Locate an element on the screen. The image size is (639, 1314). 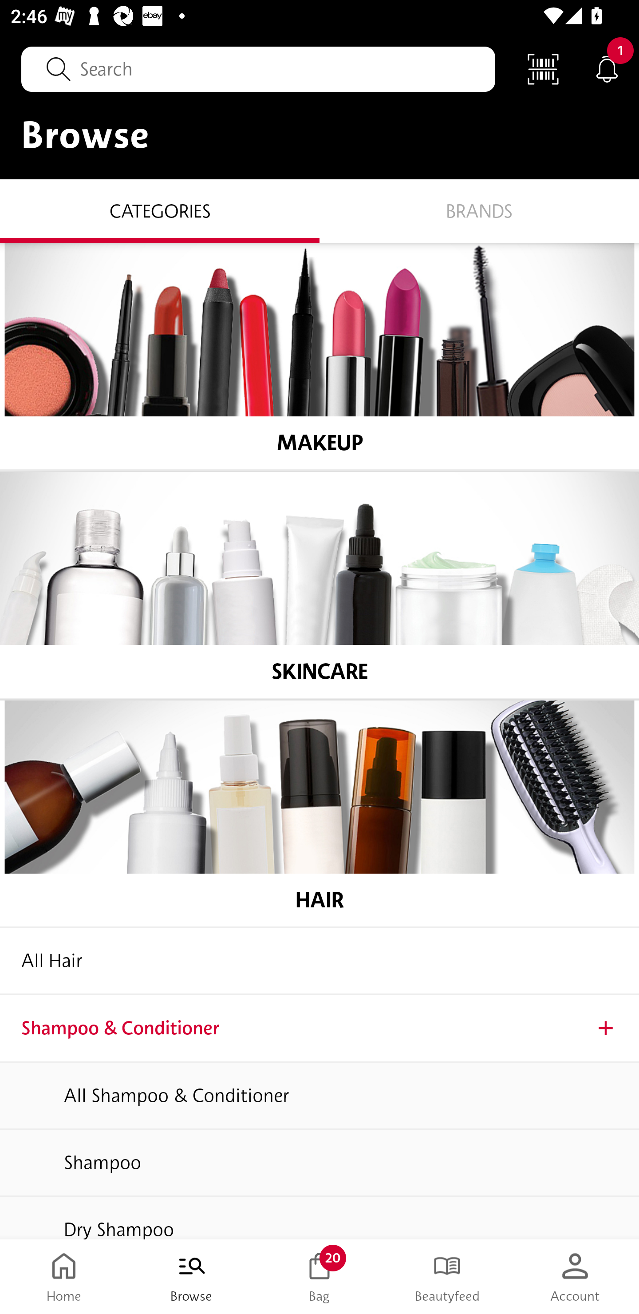
MAKEUP is located at coordinates (319, 356).